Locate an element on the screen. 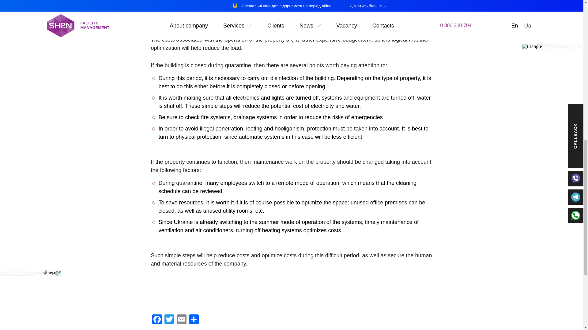 The image size is (588, 330). Facebook is located at coordinates (156, 320).